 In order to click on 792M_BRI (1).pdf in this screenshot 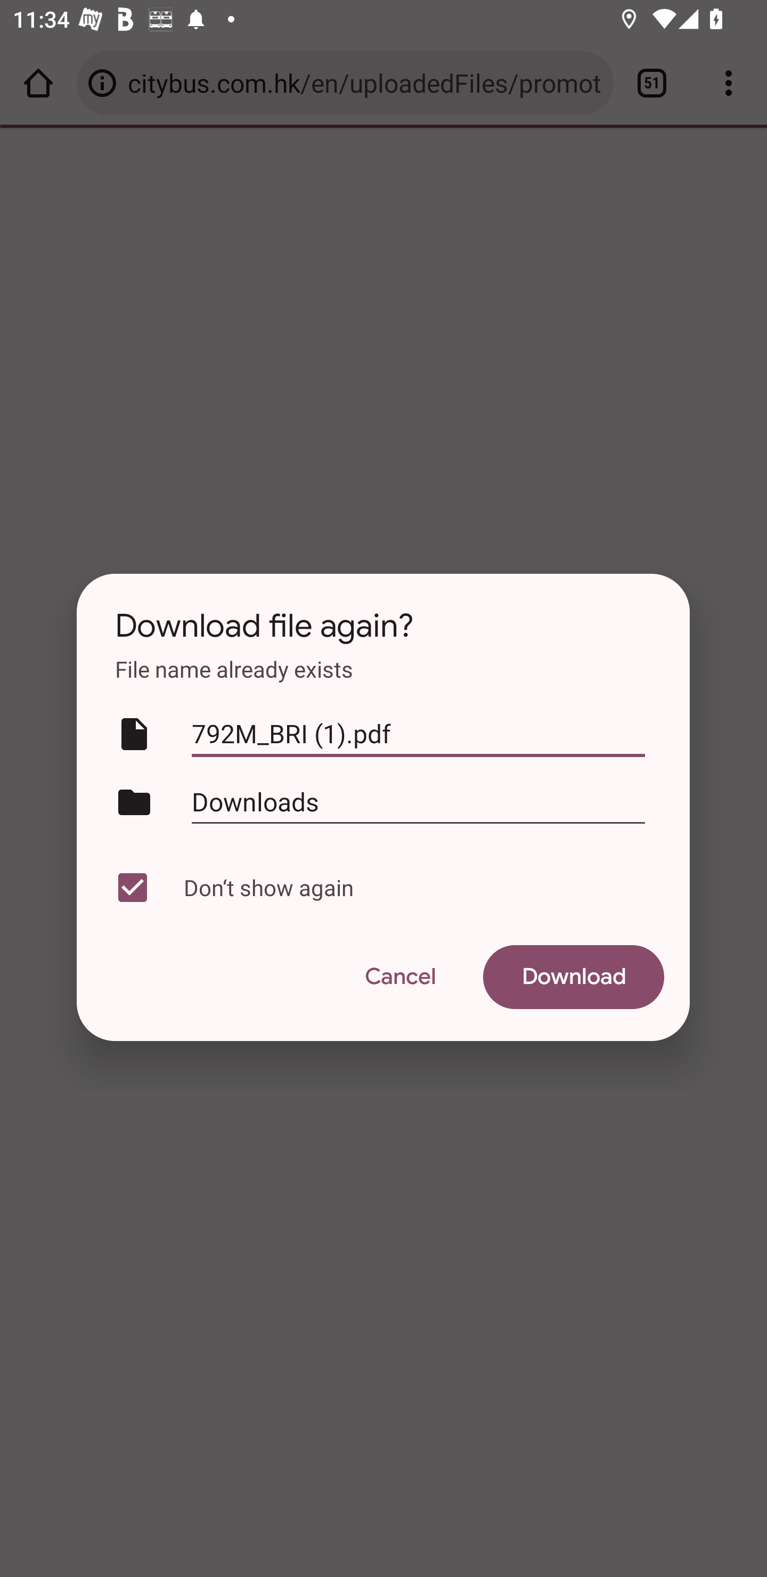, I will do `click(418, 734)`.